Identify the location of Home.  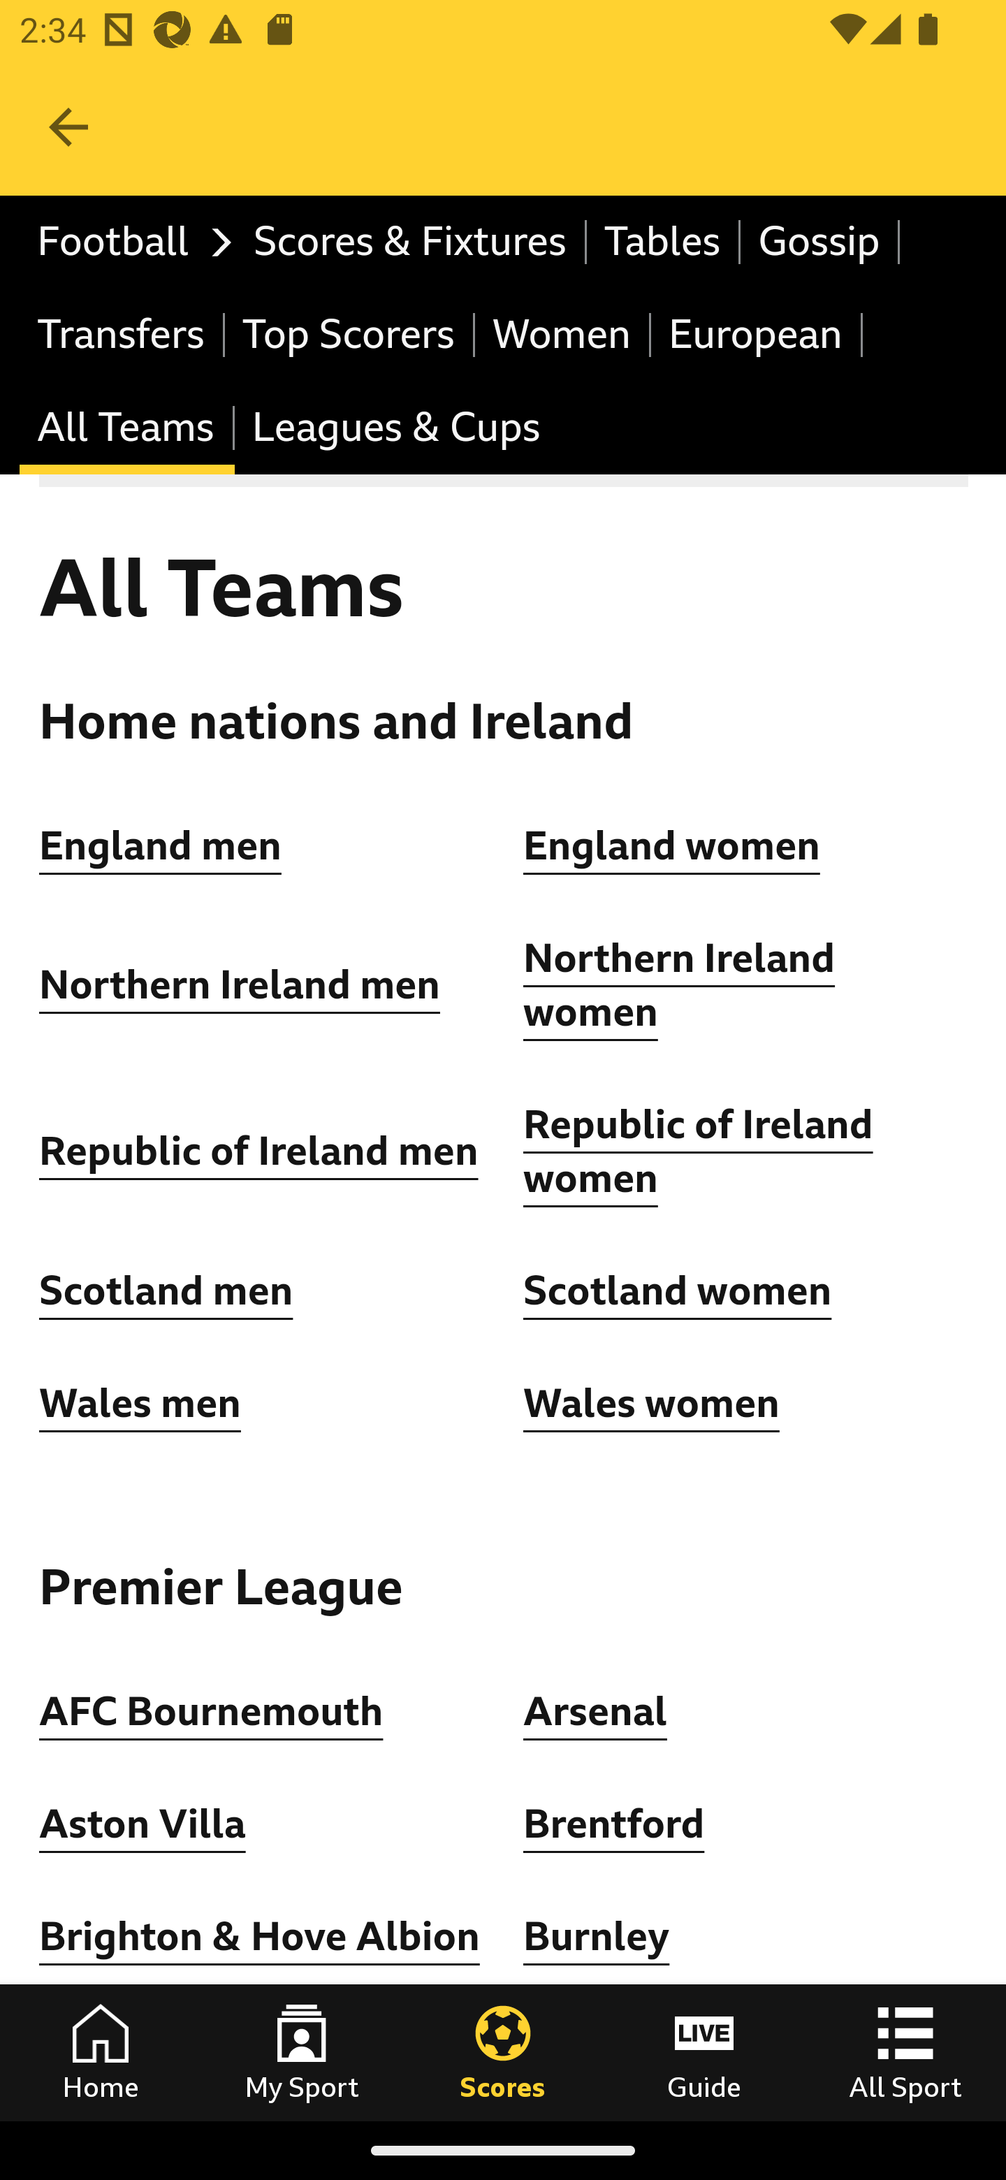
(101, 2052).